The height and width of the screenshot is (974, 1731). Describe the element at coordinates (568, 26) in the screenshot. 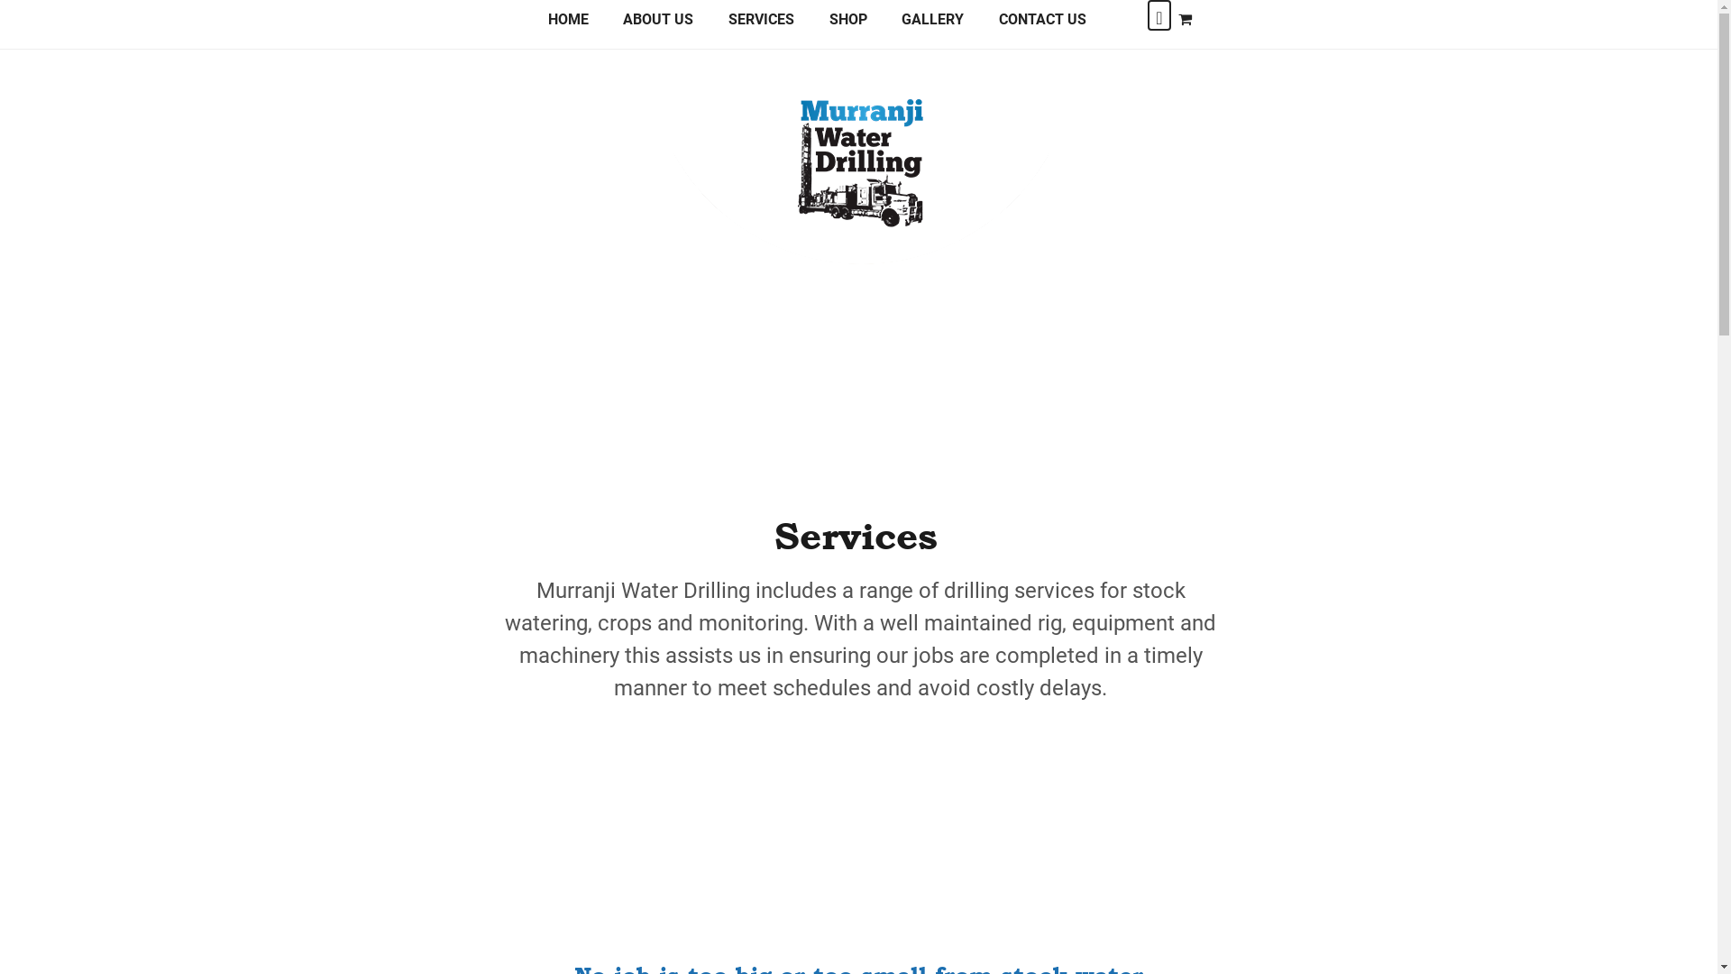

I see `HOME` at that location.